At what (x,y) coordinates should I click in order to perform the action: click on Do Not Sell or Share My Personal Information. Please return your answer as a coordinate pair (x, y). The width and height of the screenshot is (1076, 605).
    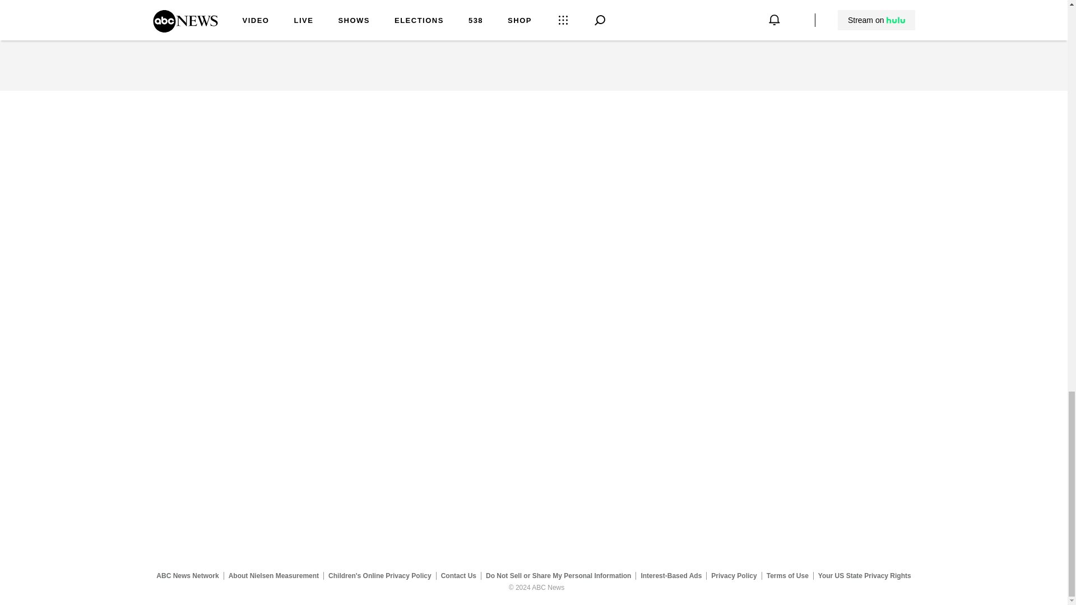
    Looking at the image, I should click on (558, 575).